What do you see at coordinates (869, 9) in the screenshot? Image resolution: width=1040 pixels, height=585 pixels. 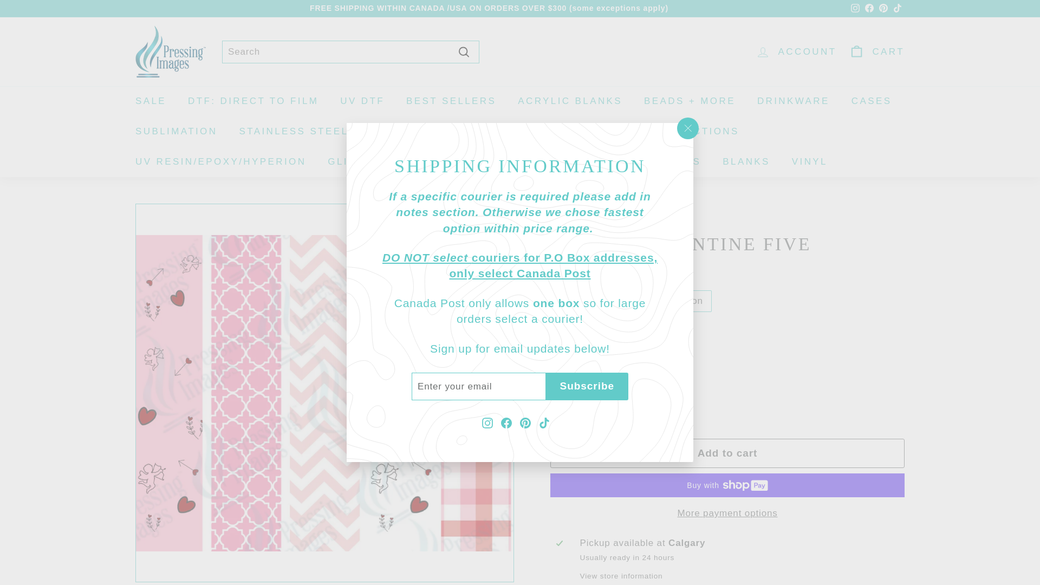 I see `Pressing Images on Facebook` at bounding box center [869, 9].